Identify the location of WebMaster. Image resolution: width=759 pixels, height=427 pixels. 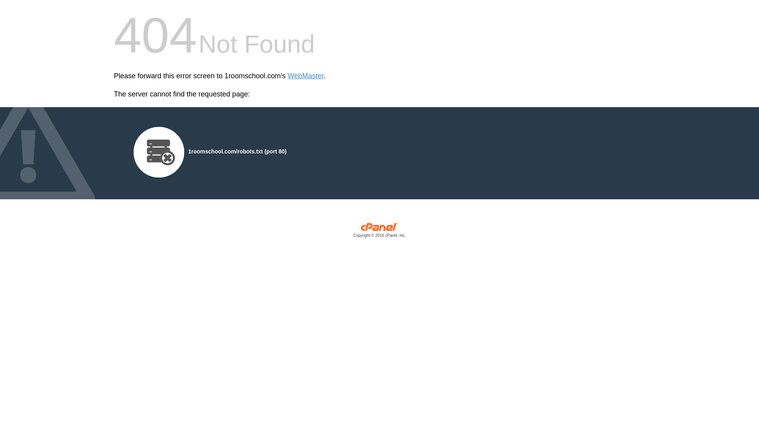
(306, 76).